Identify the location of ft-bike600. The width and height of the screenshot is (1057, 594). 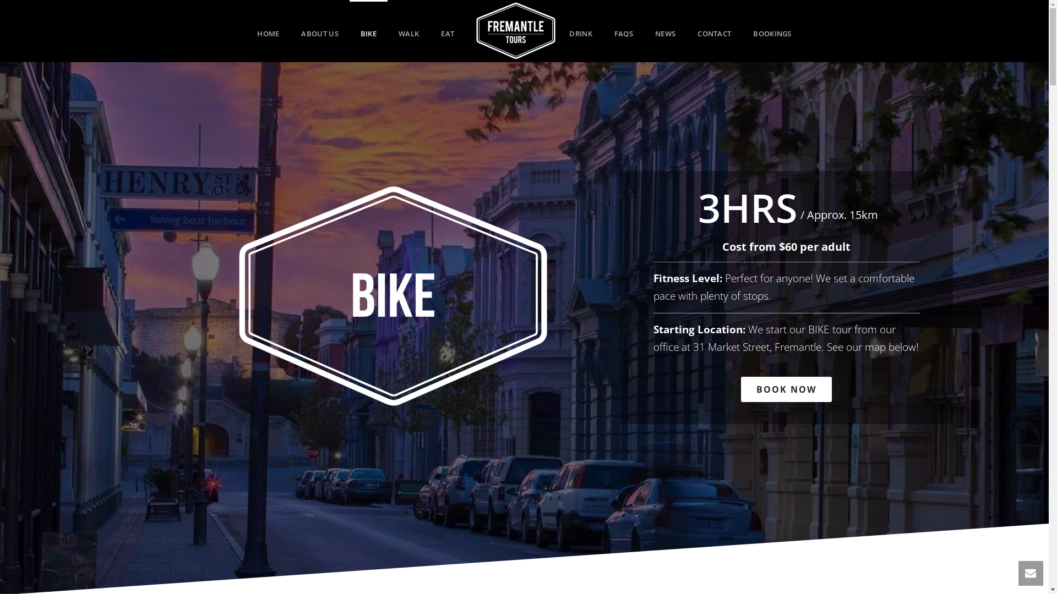
(393, 296).